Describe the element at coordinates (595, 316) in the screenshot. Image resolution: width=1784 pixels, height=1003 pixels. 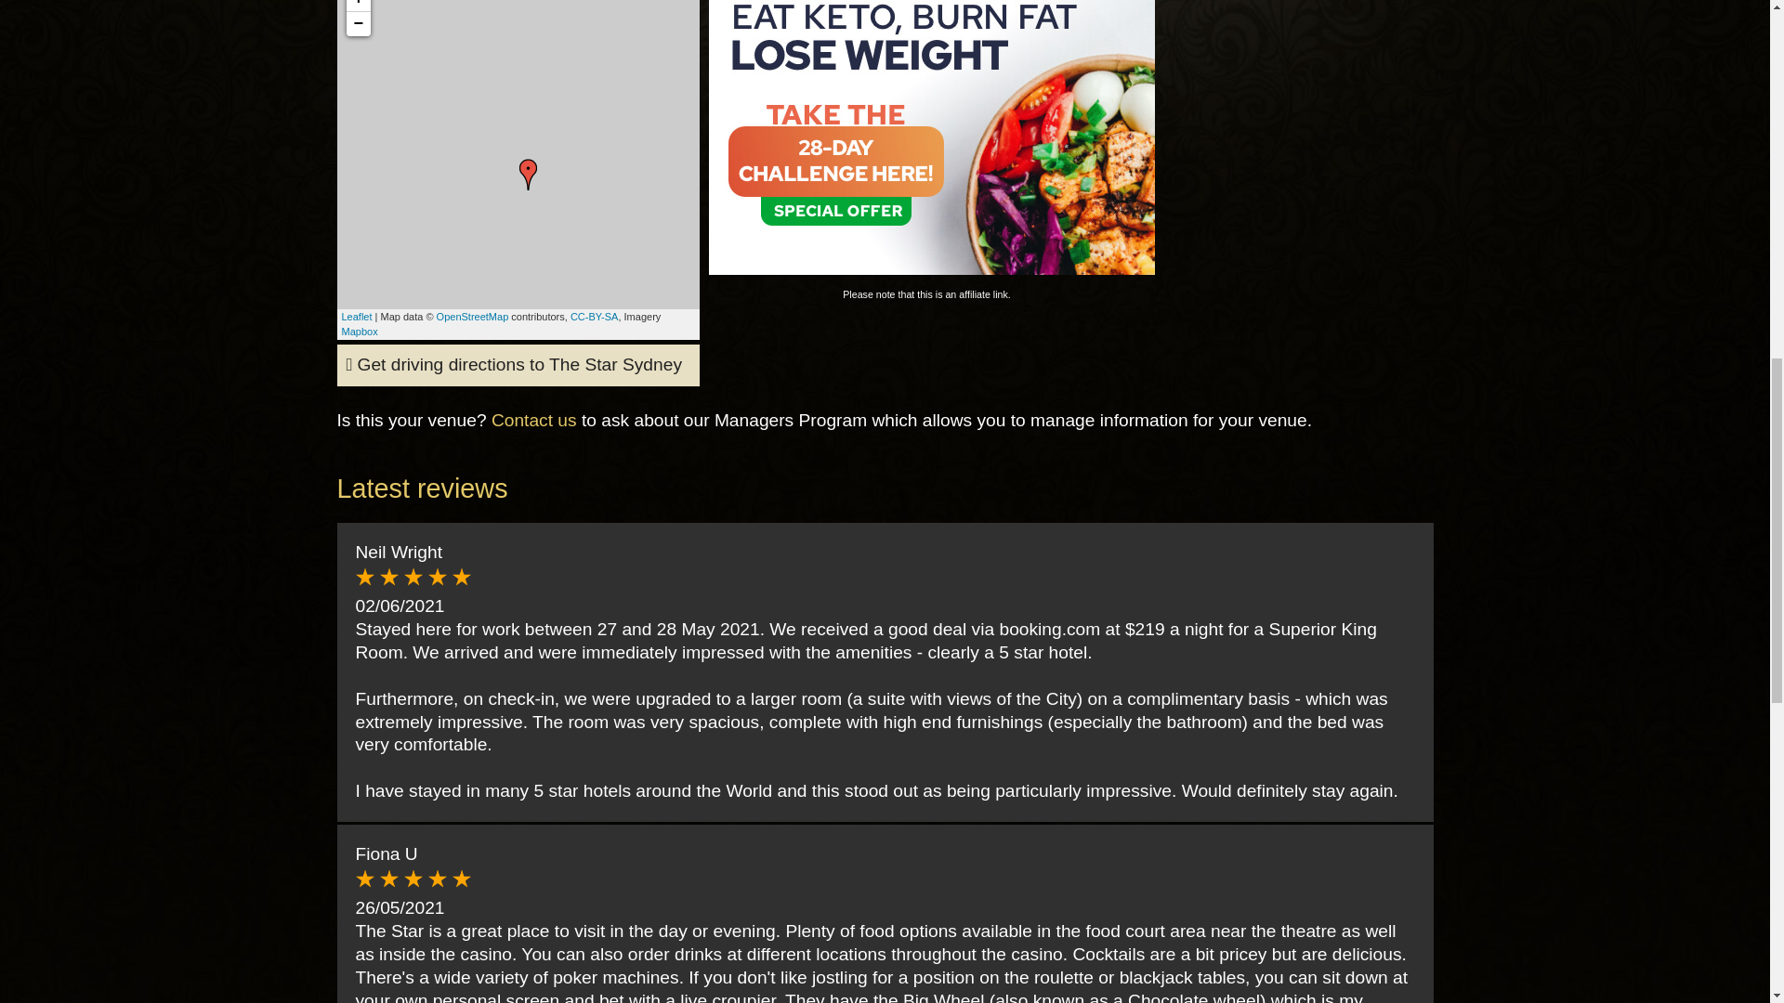
I see `CC-BY-SA` at that location.